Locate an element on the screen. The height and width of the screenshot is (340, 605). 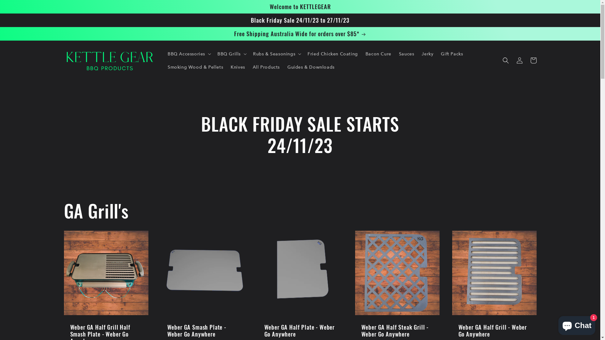
Shopify online store chat is located at coordinates (577, 324).